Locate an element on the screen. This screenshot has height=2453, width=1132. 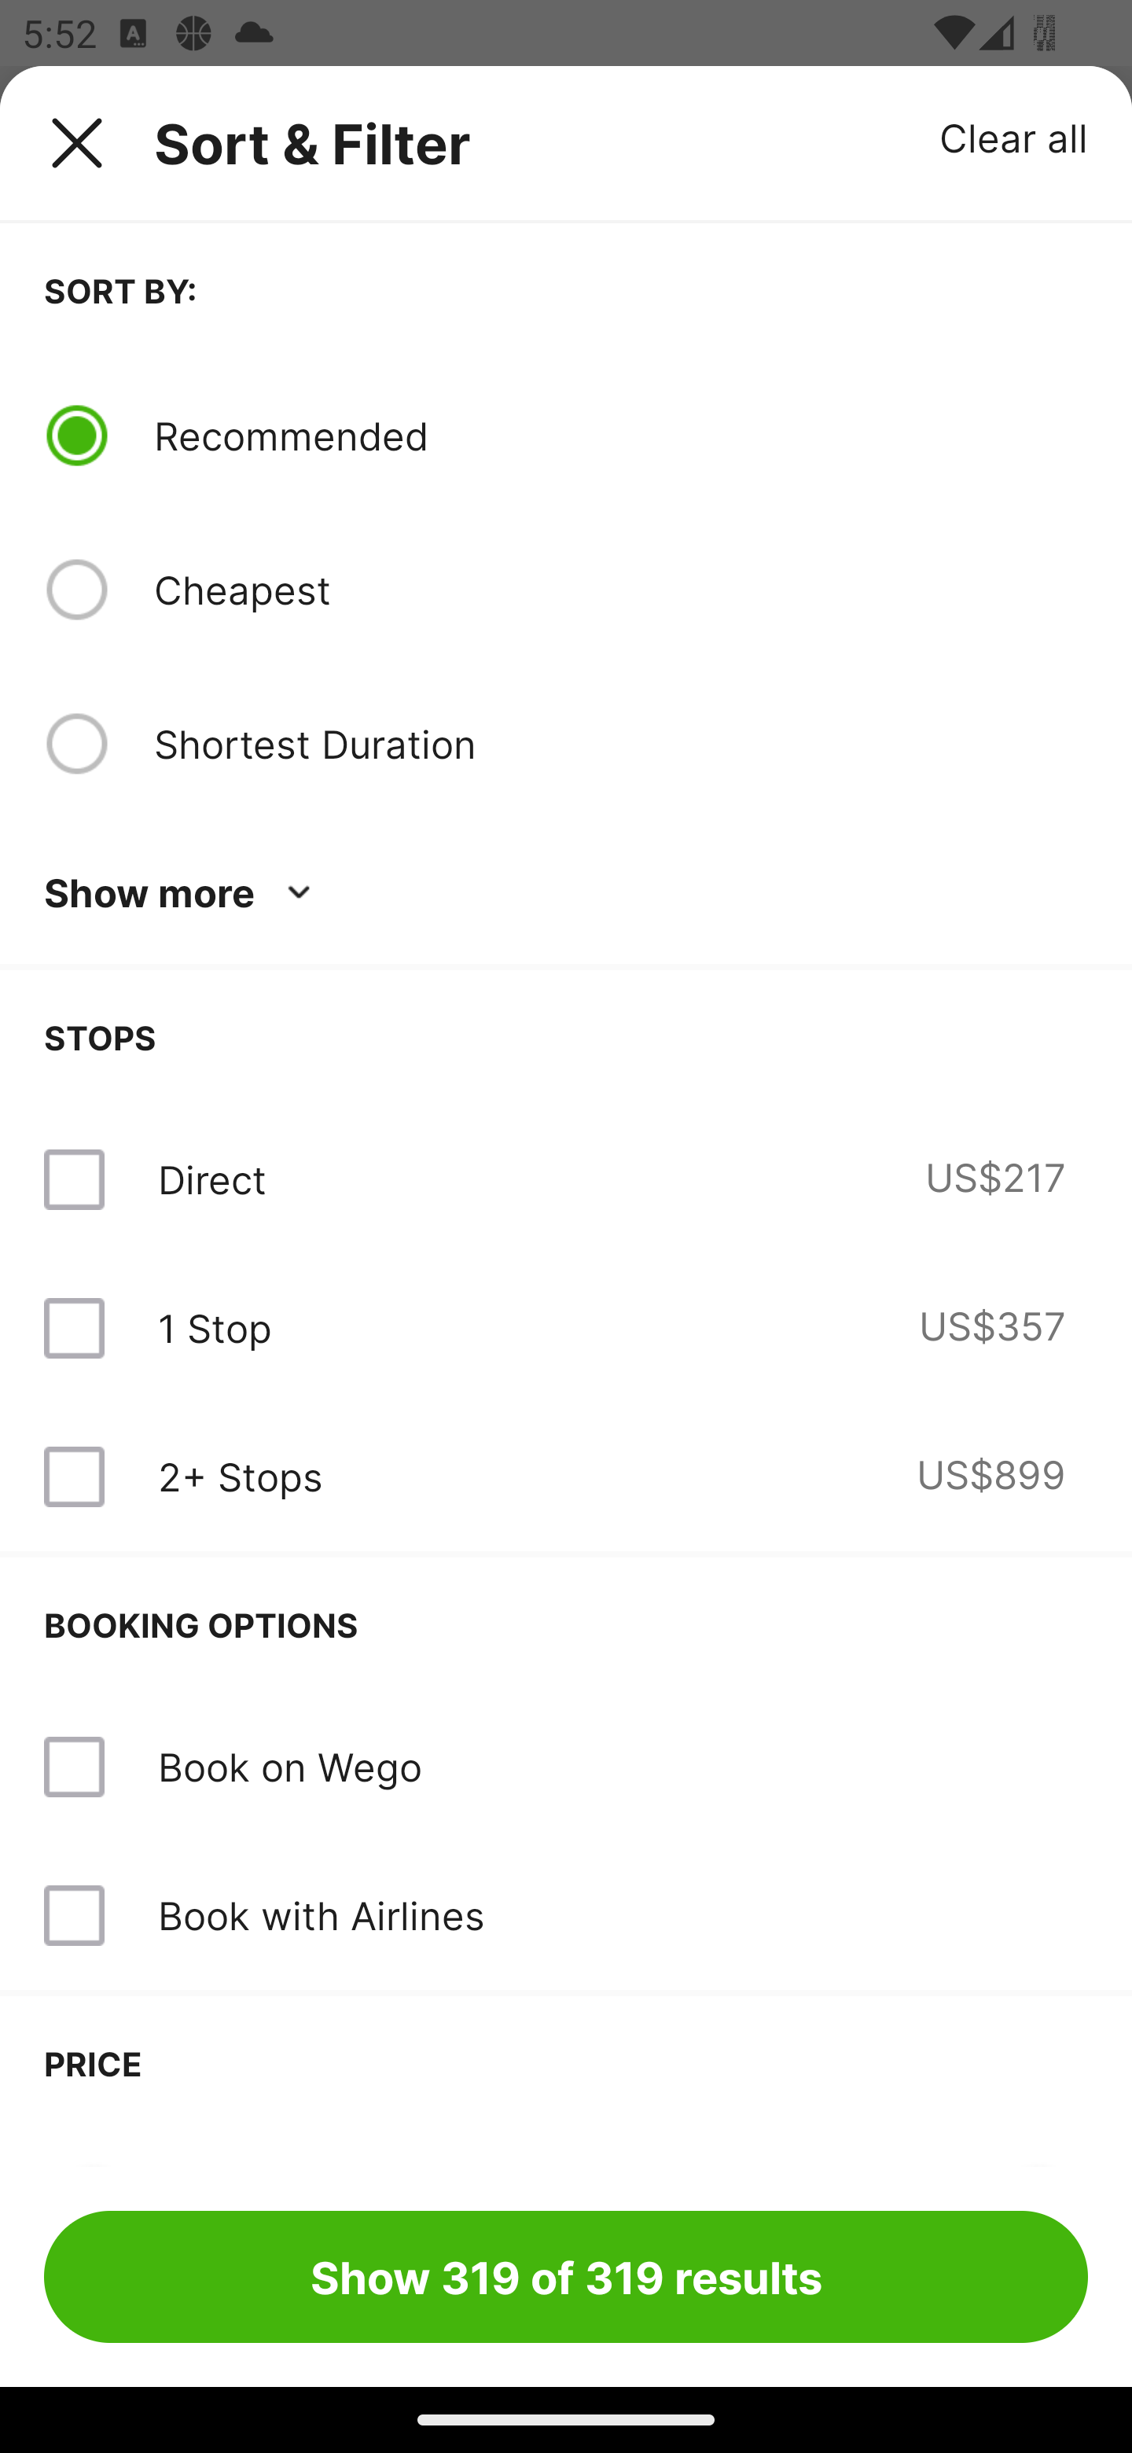
Book with Airlines is located at coordinates (321, 1915).